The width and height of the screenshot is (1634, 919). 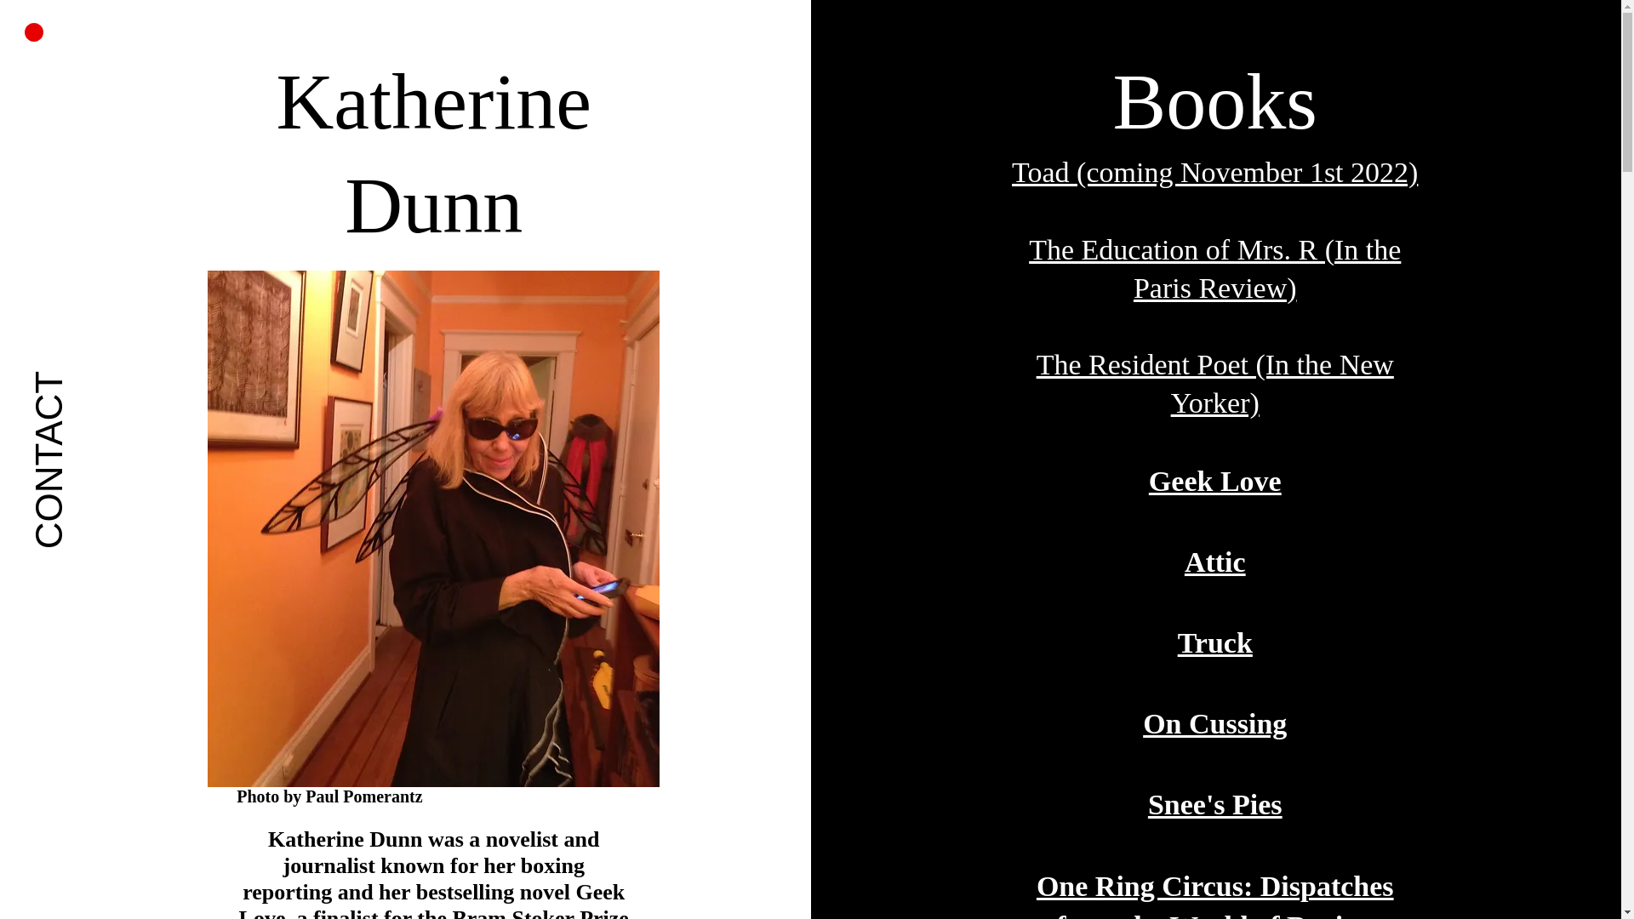 What do you see at coordinates (1214, 723) in the screenshot?
I see `On Cussing` at bounding box center [1214, 723].